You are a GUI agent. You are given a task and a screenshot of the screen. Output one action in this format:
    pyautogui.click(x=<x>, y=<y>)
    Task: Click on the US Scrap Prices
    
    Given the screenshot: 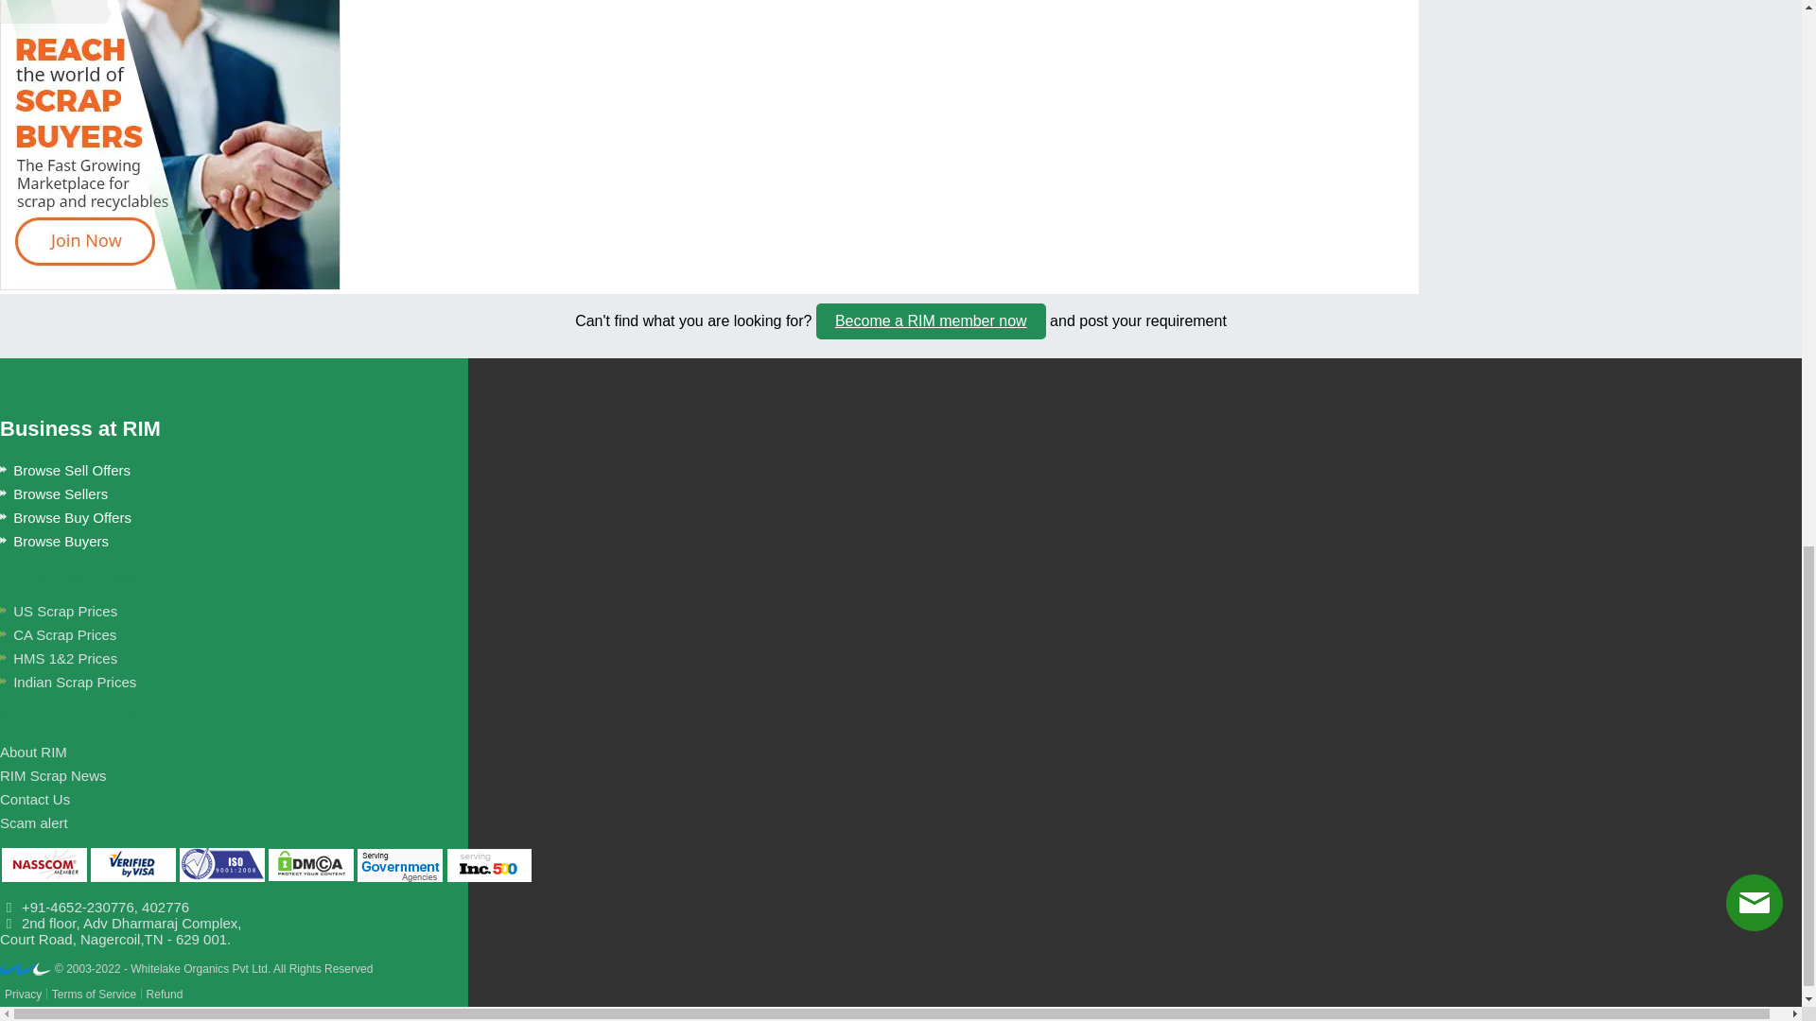 What is the action you would take?
    pyautogui.click(x=59, y=611)
    